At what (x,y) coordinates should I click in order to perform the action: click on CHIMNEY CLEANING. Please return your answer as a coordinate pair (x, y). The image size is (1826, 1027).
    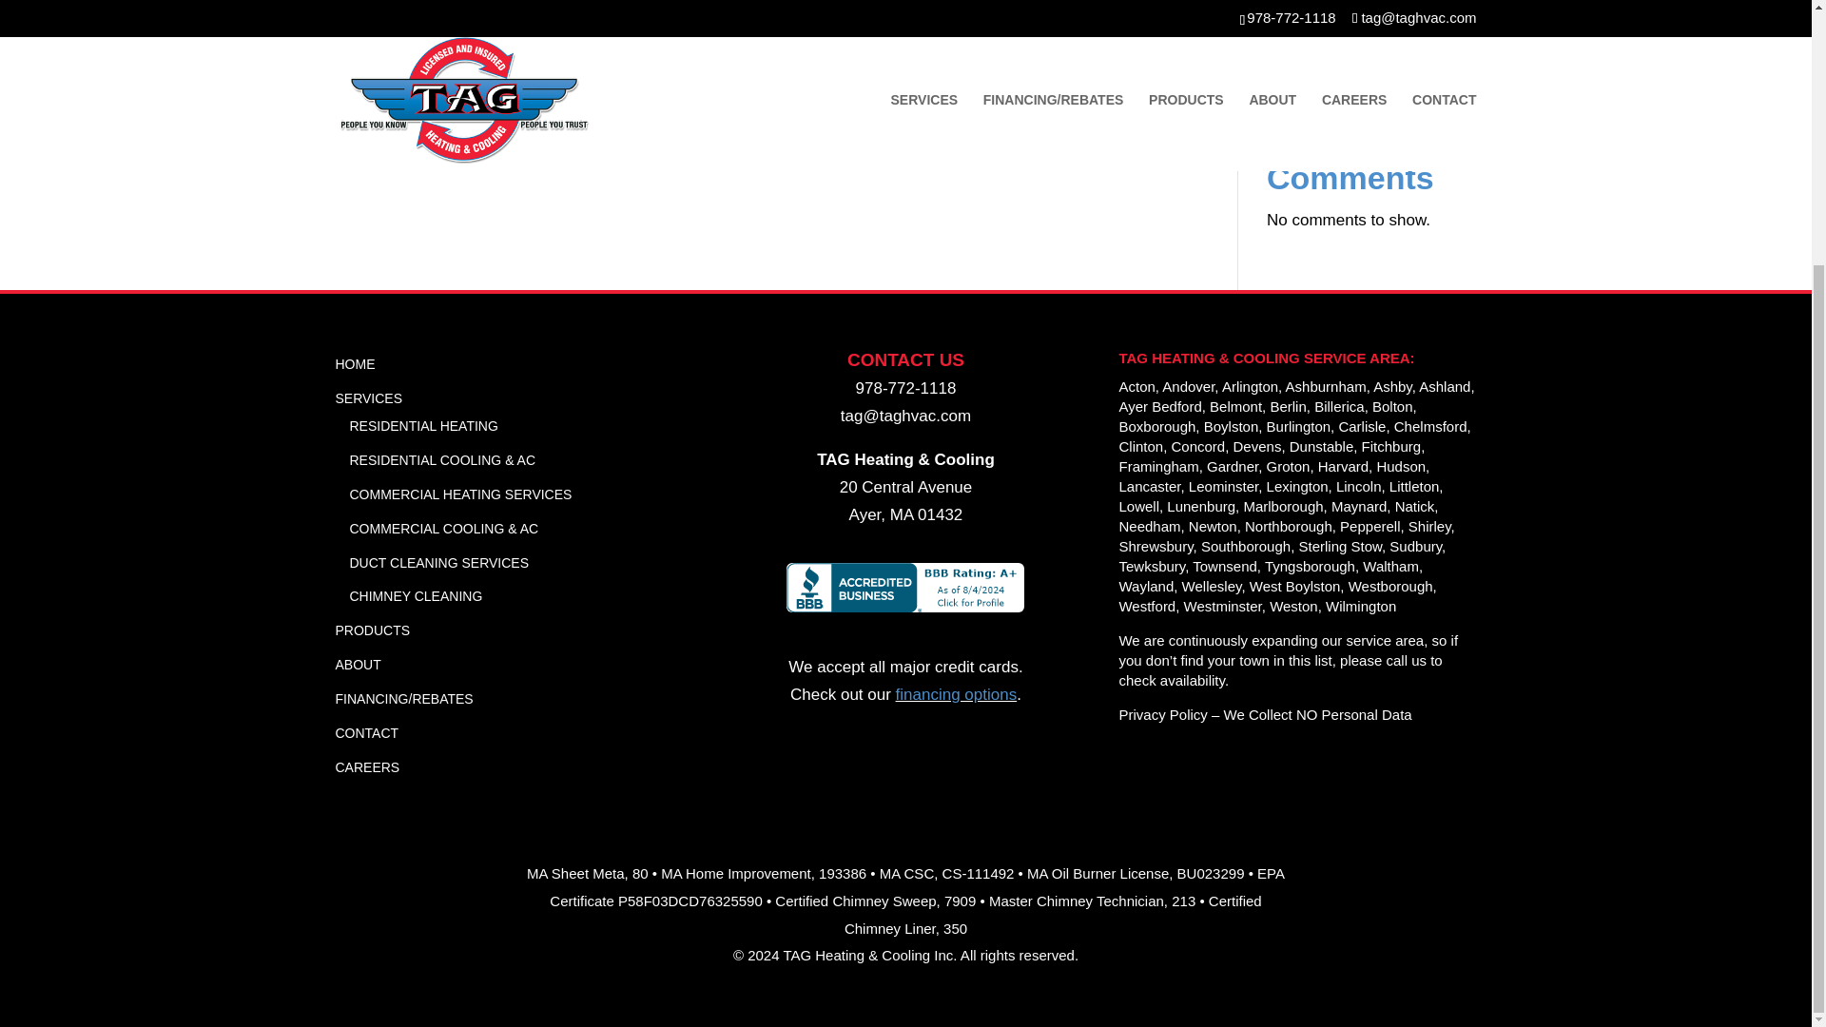
    Looking at the image, I should click on (417, 595).